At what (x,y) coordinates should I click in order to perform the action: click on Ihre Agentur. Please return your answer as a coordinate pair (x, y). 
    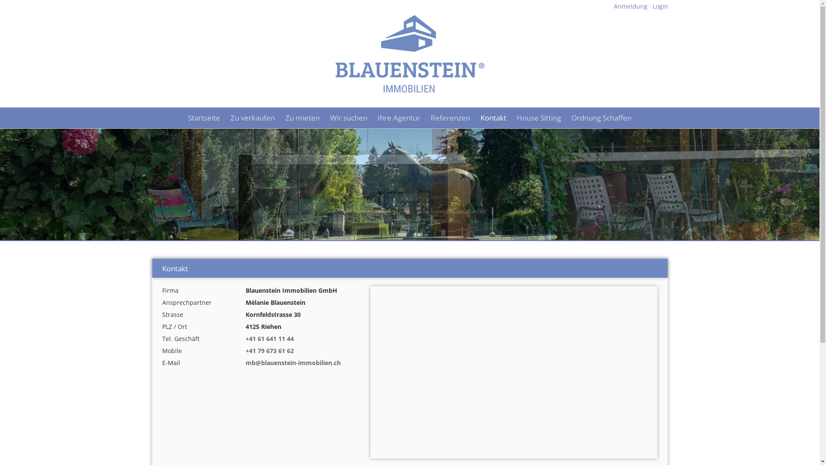
    Looking at the image, I should click on (399, 118).